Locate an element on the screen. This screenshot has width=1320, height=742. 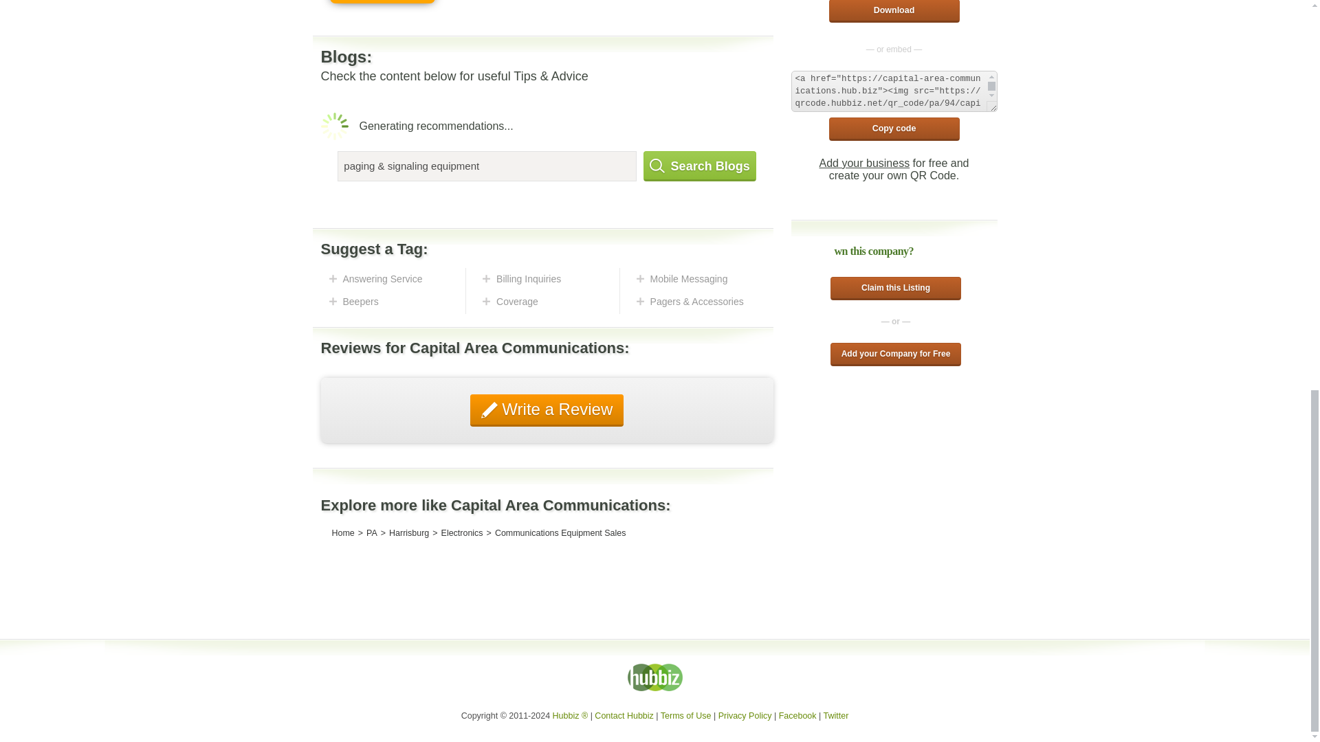
Contact Hubbiz is located at coordinates (624, 715).